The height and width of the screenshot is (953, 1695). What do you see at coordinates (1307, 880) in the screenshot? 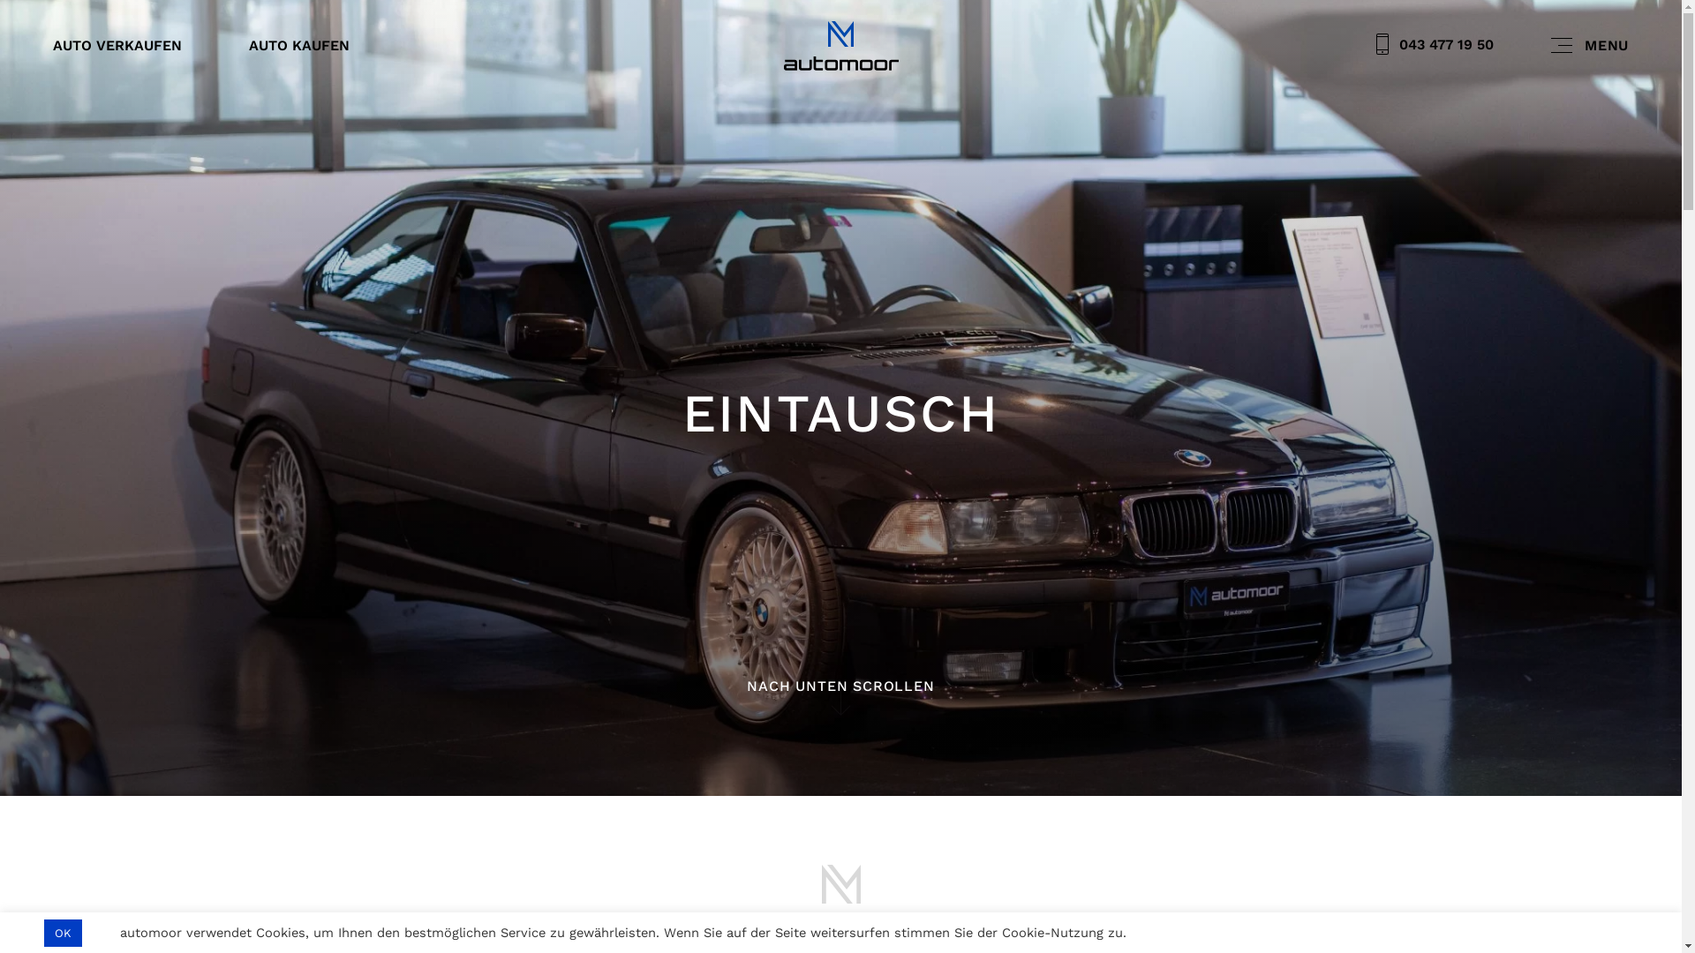
I see `YouTube` at bounding box center [1307, 880].